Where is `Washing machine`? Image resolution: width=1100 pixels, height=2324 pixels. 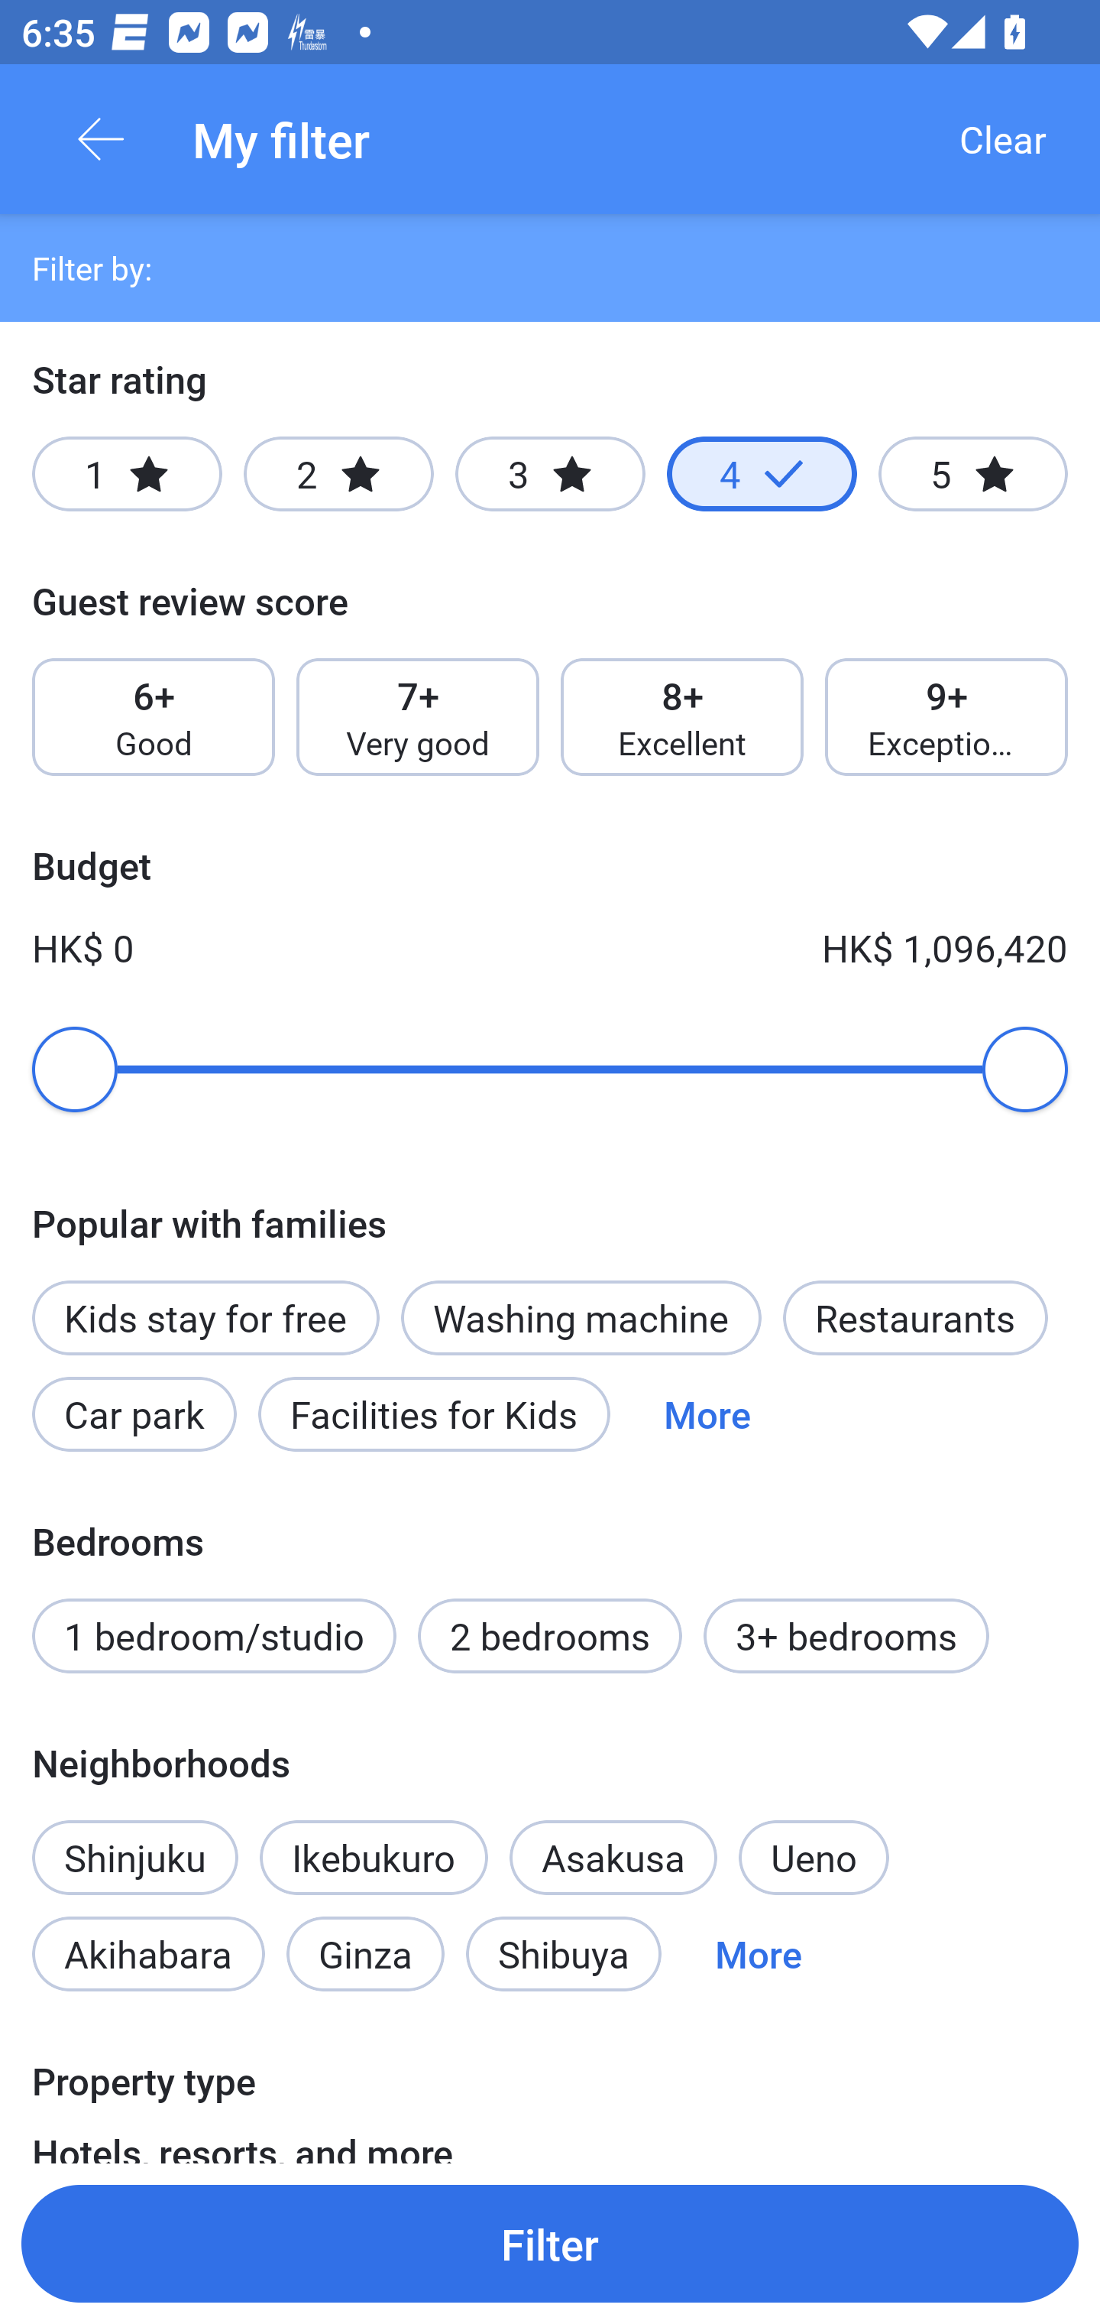 Washing machine is located at coordinates (581, 1317).